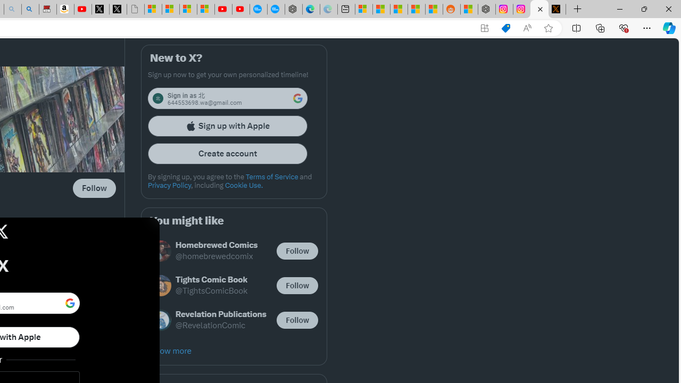 The image size is (681, 383). What do you see at coordinates (240, 10) in the screenshot?
I see `YouTube Kids - An App Created for Kids to Explore Content` at bounding box center [240, 10].